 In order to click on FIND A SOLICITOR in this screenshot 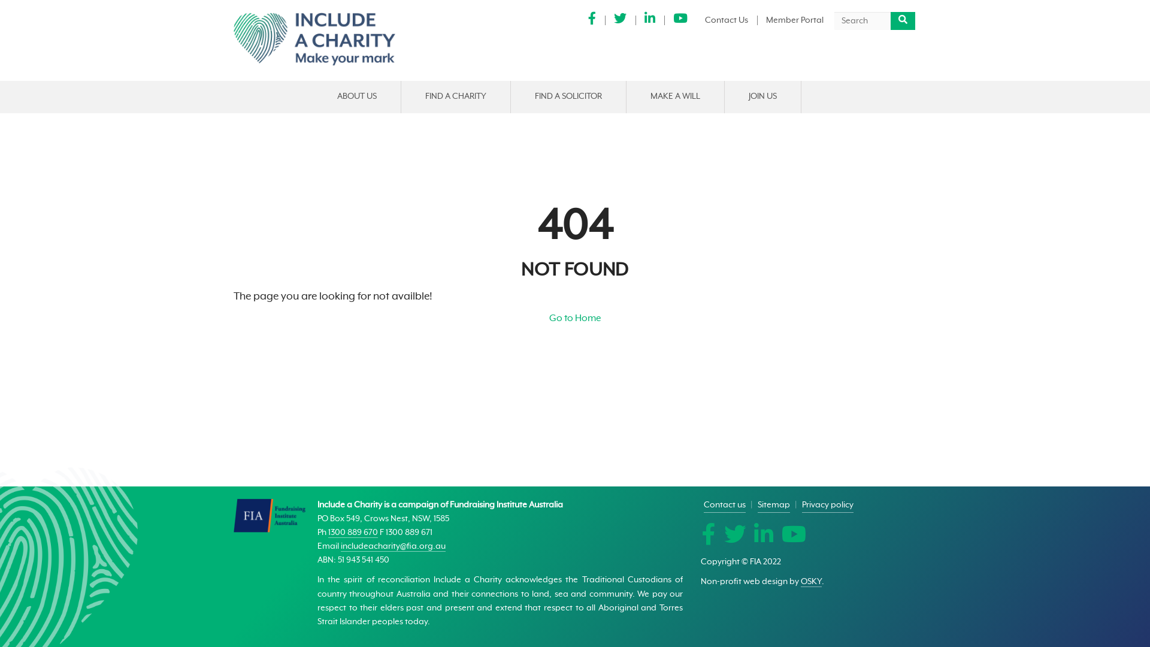, I will do `click(568, 97)`.